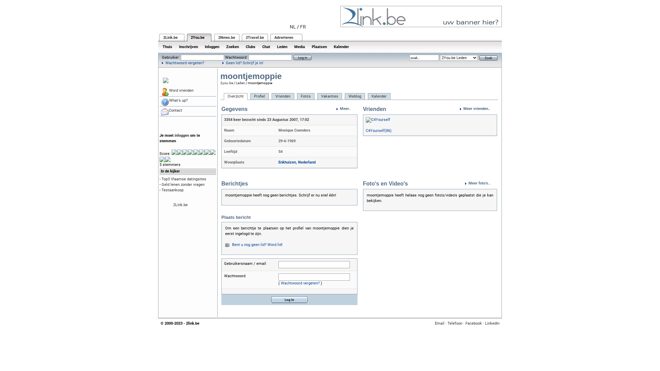 The width and height of the screenshot is (660, 371). What do you see at coordinates (227, 83) in the screenshot?
I see `2you.be` at bounding box center [227, 83].